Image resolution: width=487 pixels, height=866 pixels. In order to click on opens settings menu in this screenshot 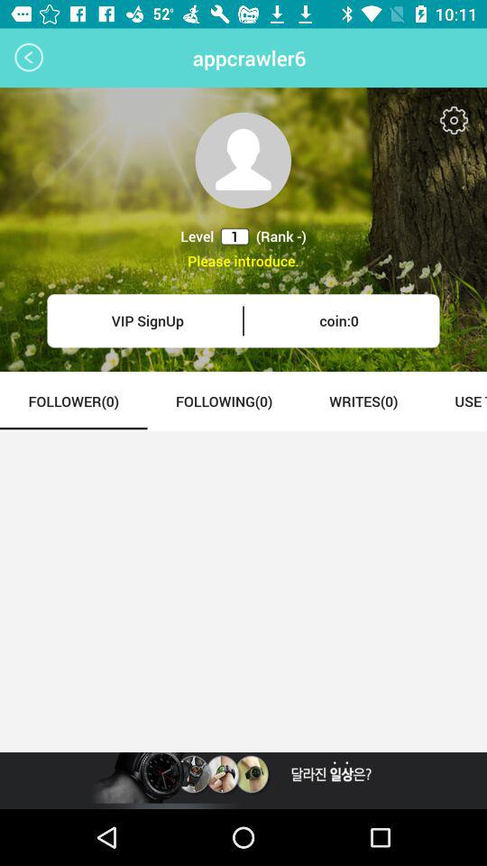, I will do `click(455, 121)`.